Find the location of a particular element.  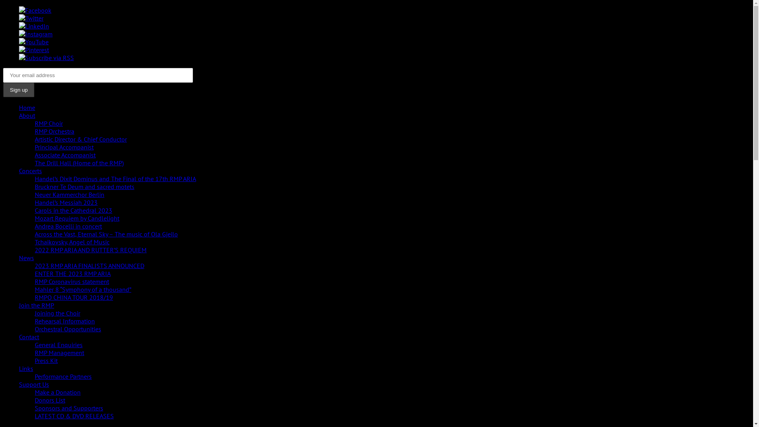

Andrea Bocelli in concert is located at coordinates (68, 226).